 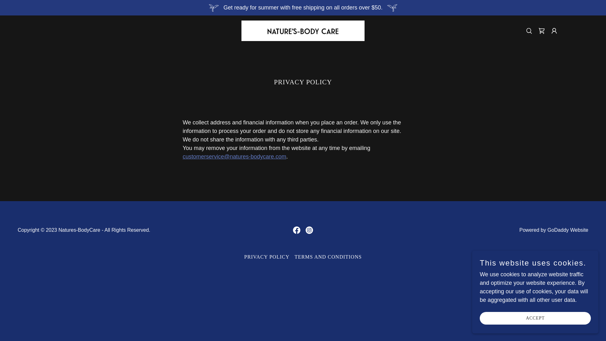 What do you see at coordinates (267, 257) in the screenshot?
I see `PRIVACY POLICY` at bounding box center [267, 257].